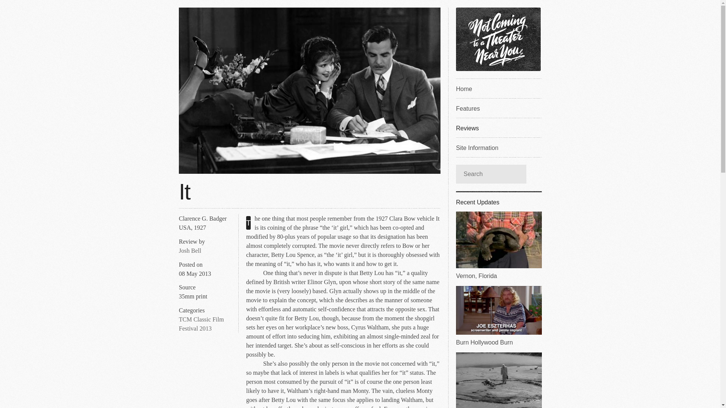 The height and width of the screenshot is (408, 726). I want to click on Home, so click(498, 88).